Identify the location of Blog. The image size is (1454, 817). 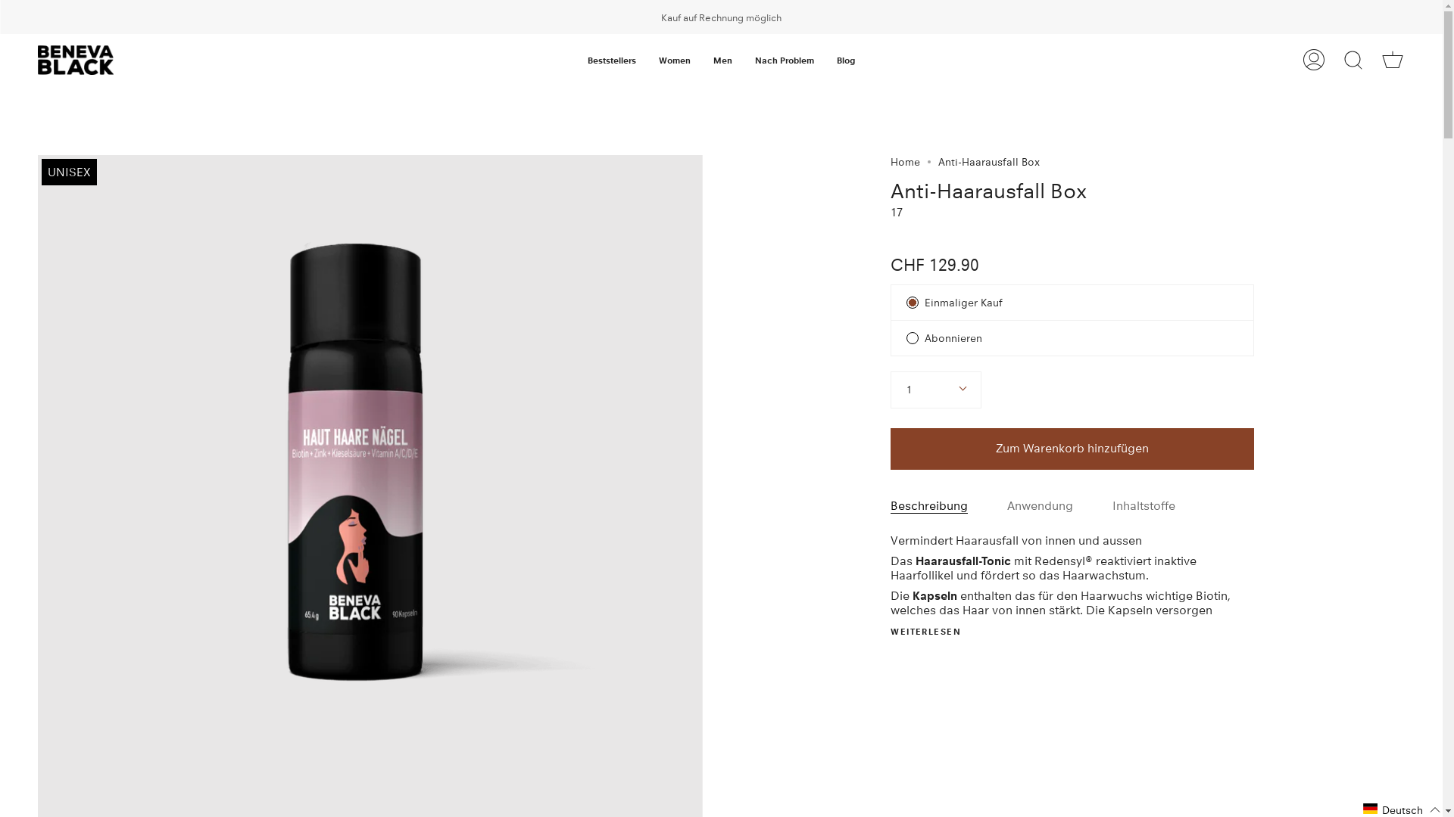
(846, 61).